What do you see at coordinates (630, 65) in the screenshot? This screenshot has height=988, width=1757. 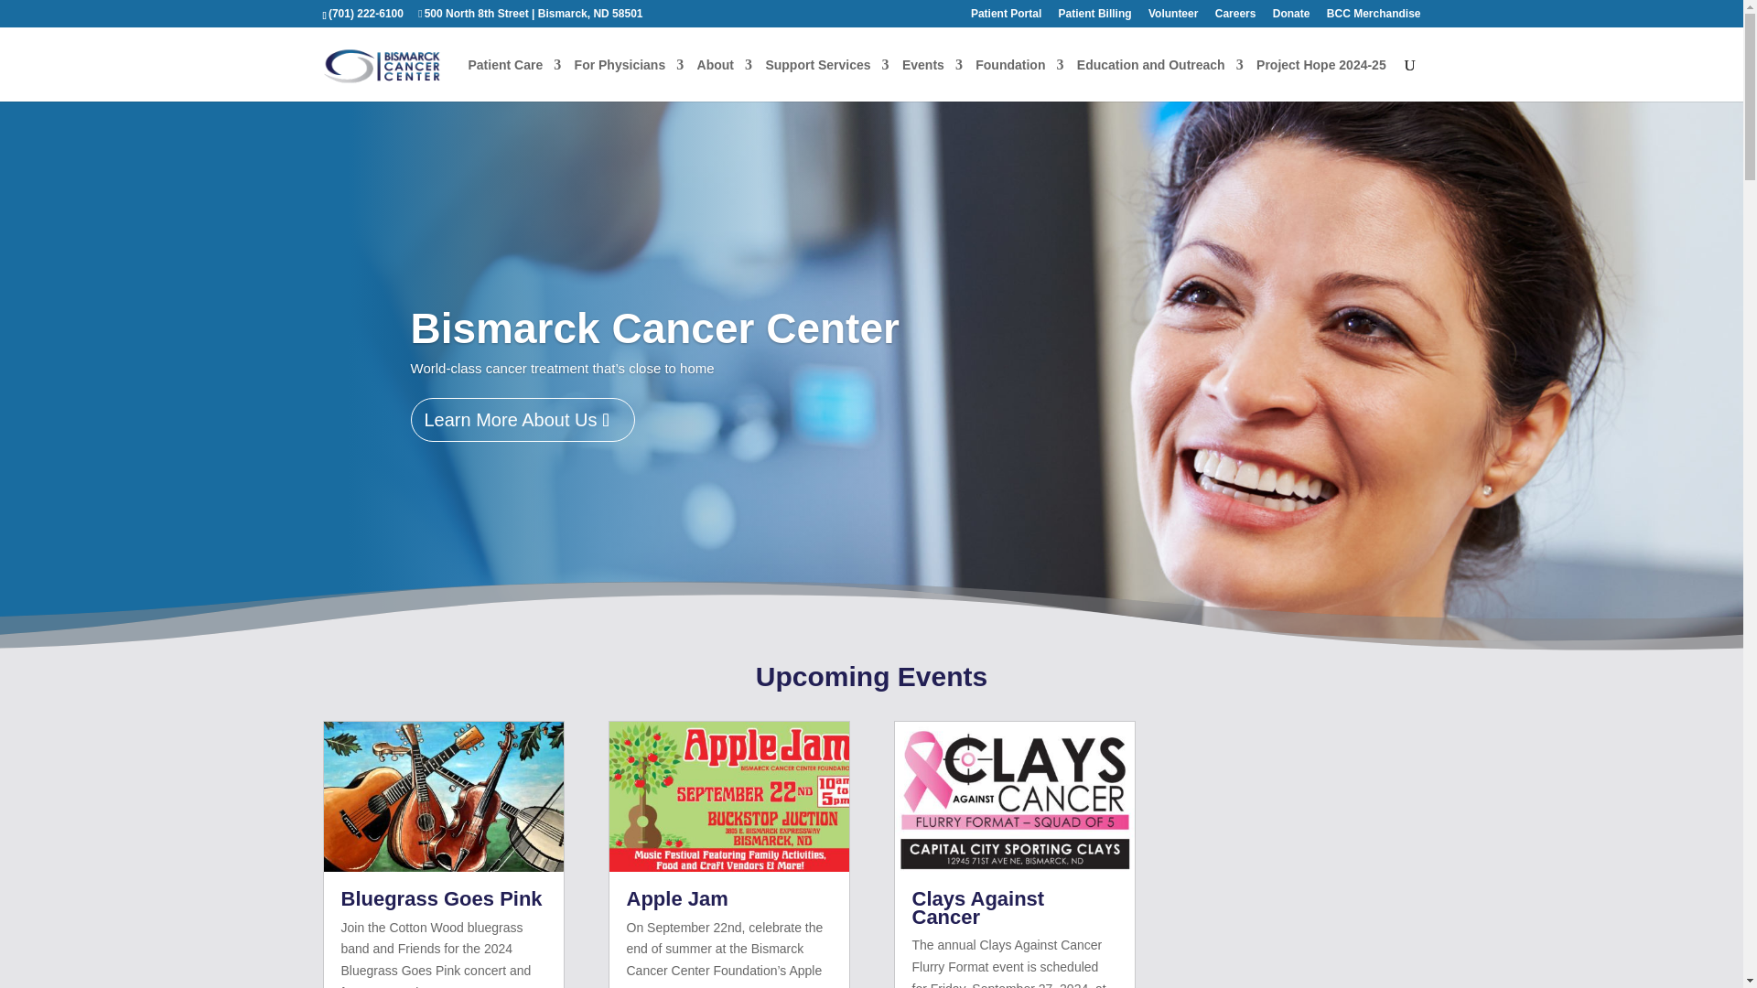 I see `For Physicians` at bounding box center [630, 65].